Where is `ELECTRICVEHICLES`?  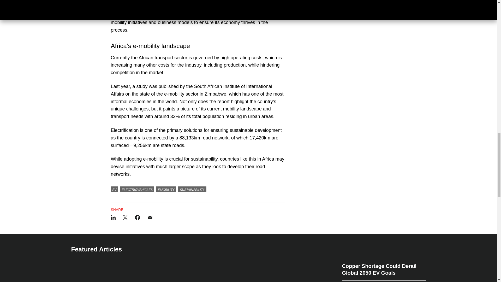
ELECTRICVEHICLES is located at coordinates (137, 189).